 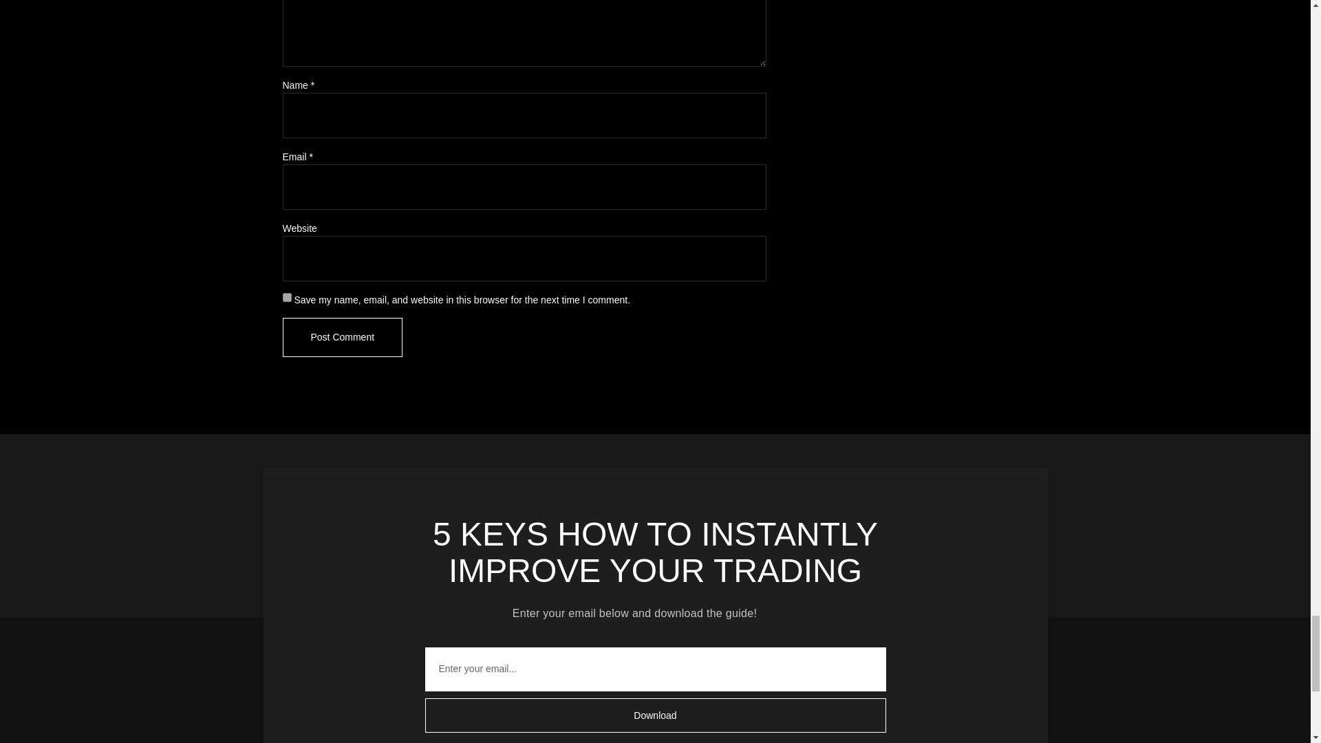 What do you see at coordinates (655, 553) in the screenshot?
I see `Post Comment` at bounding box center [655, 553].